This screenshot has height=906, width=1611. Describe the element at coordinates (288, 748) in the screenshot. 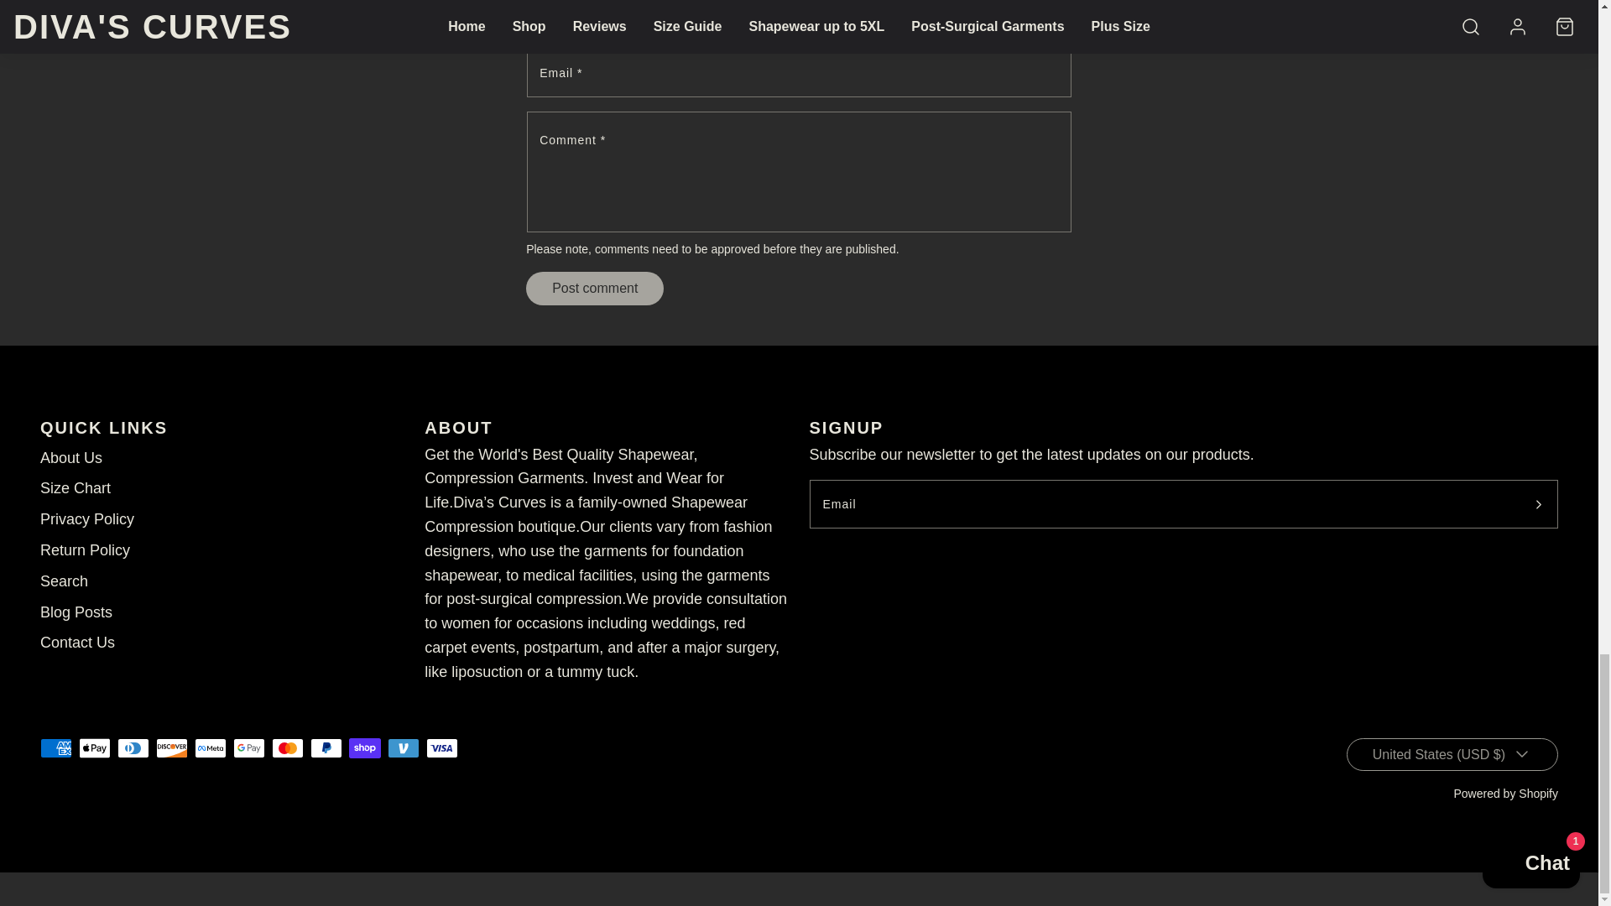

I see `Mastercard` at that location.